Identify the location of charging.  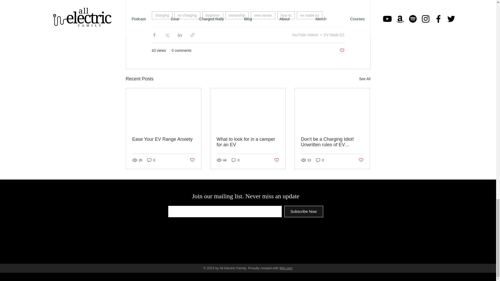
(162, 15).